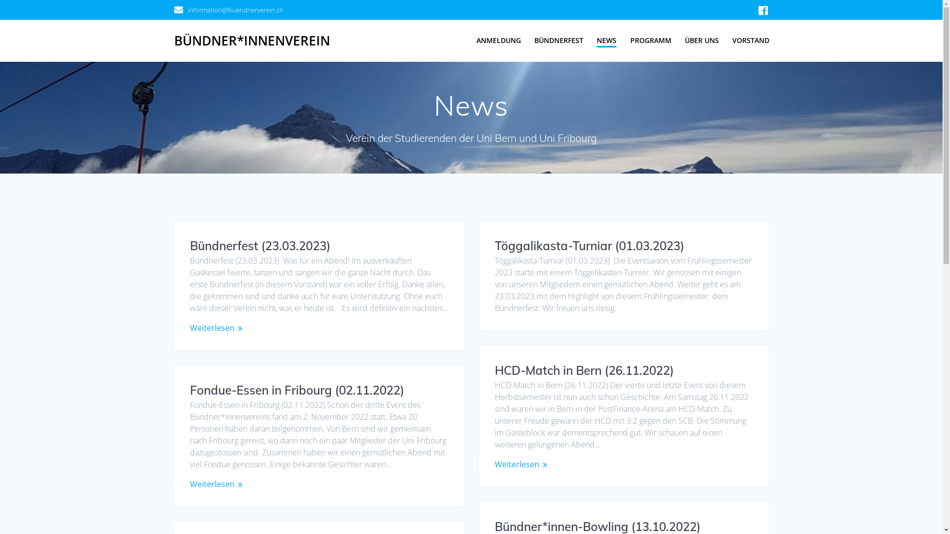 The height and width of the screenshot is (534, 950). I want to click on Weiterlesen, so click(212, 484).